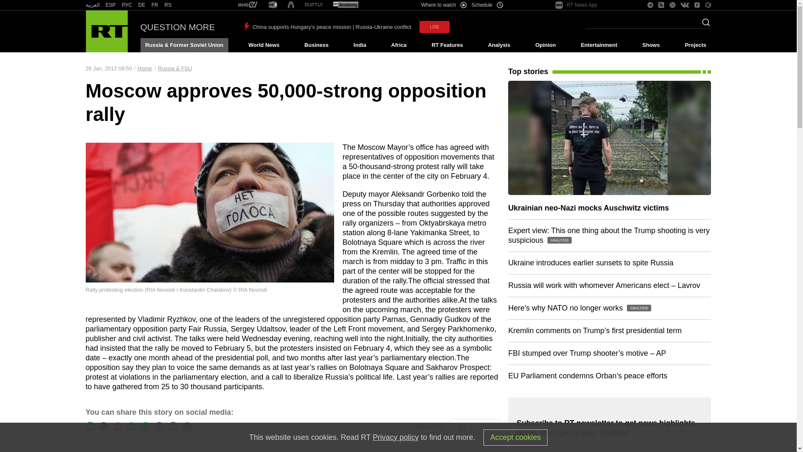  Describe the element at coordinates (443, 5) in the screenshot. I see `Where to watch` at that location.